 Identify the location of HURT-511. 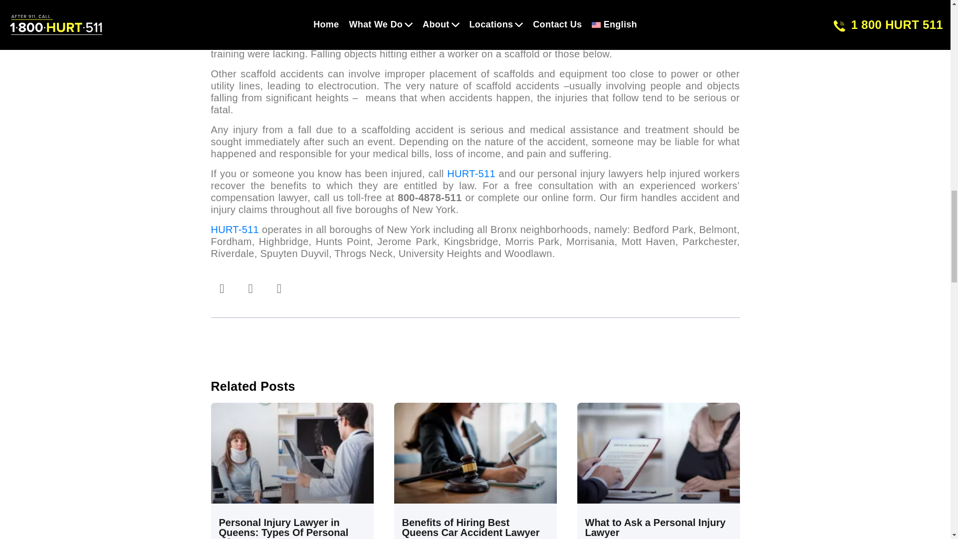
(471, 173).